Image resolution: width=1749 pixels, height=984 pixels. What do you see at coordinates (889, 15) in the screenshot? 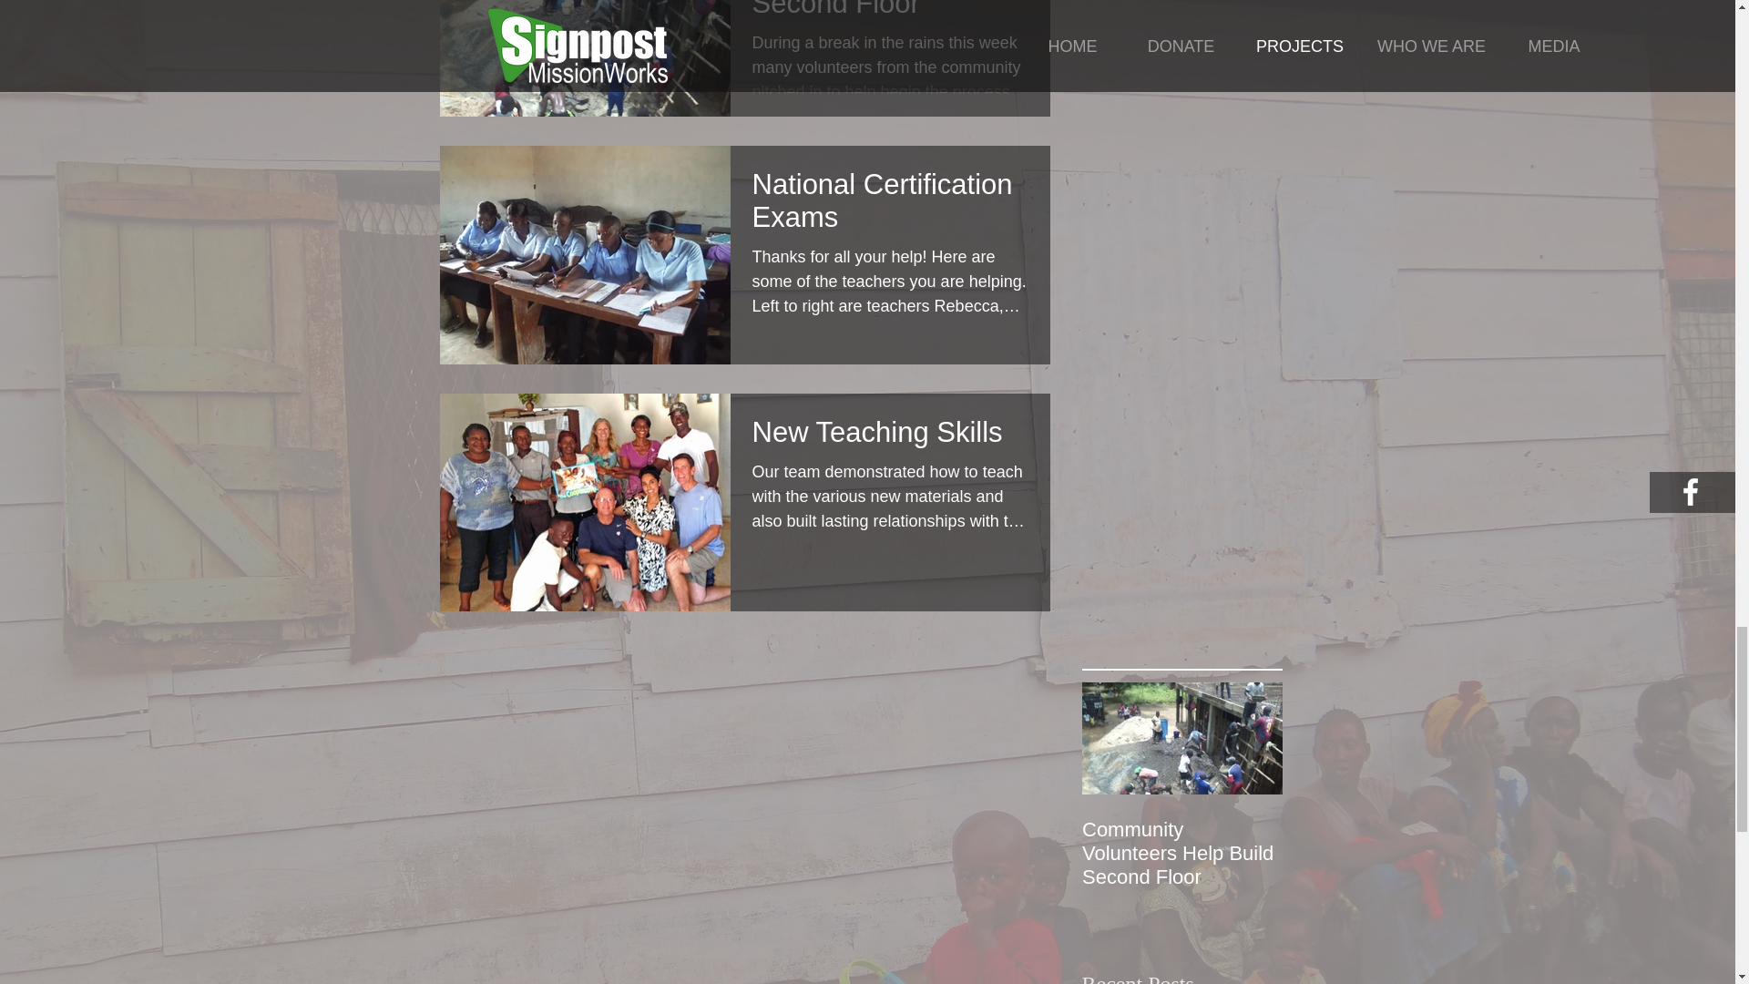
I see `Community Volunteers Help Build Second Floor` at bounding box center [889, 15].